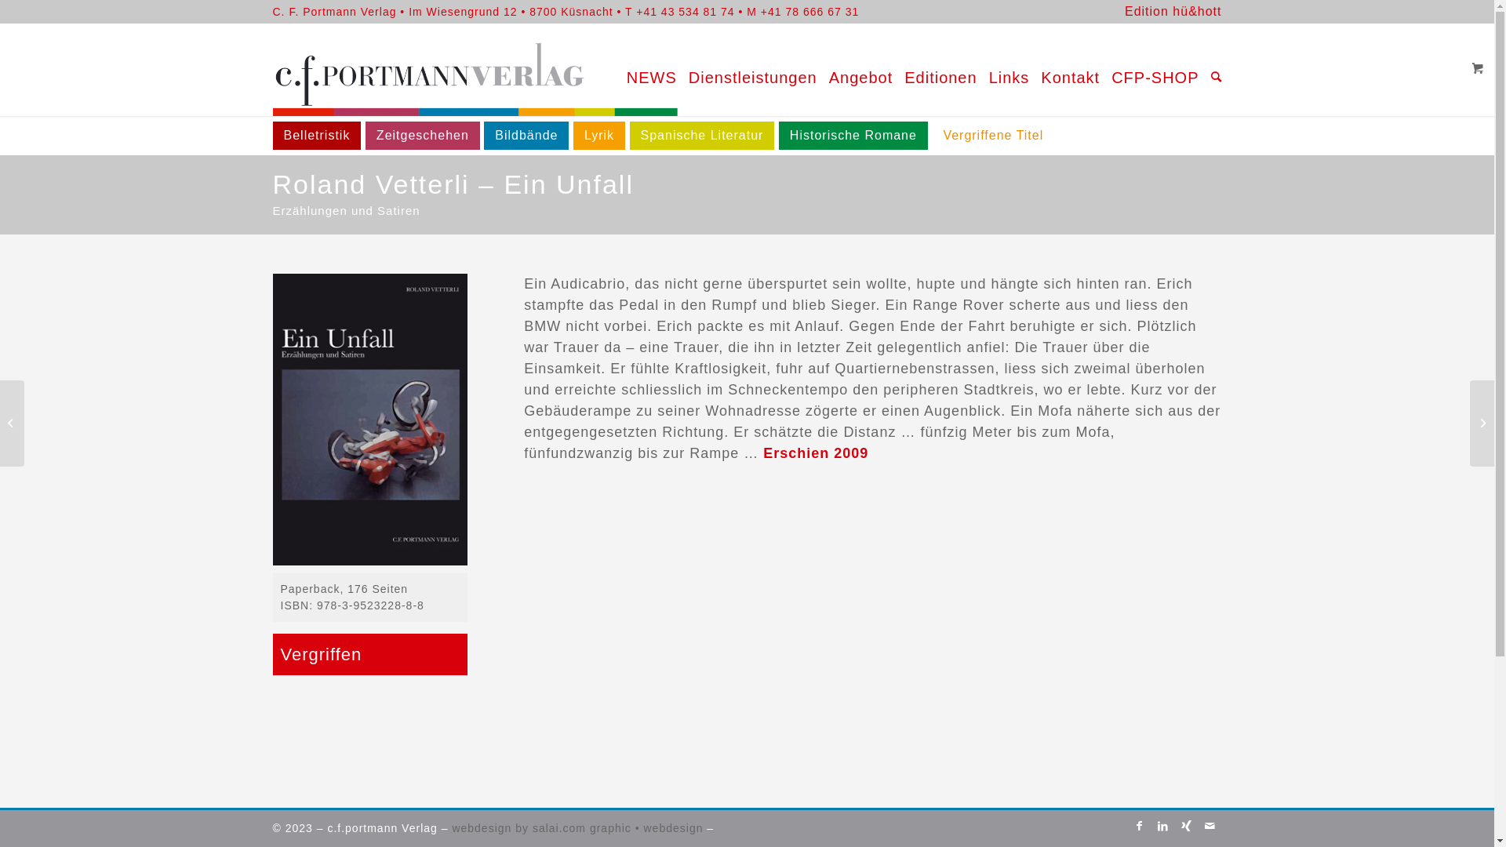 The height and width of the screenshot is (847, 1506). Describe the element at coordinates (747, 70) in the screenshot. I see `Dienstleistungen` at that location.